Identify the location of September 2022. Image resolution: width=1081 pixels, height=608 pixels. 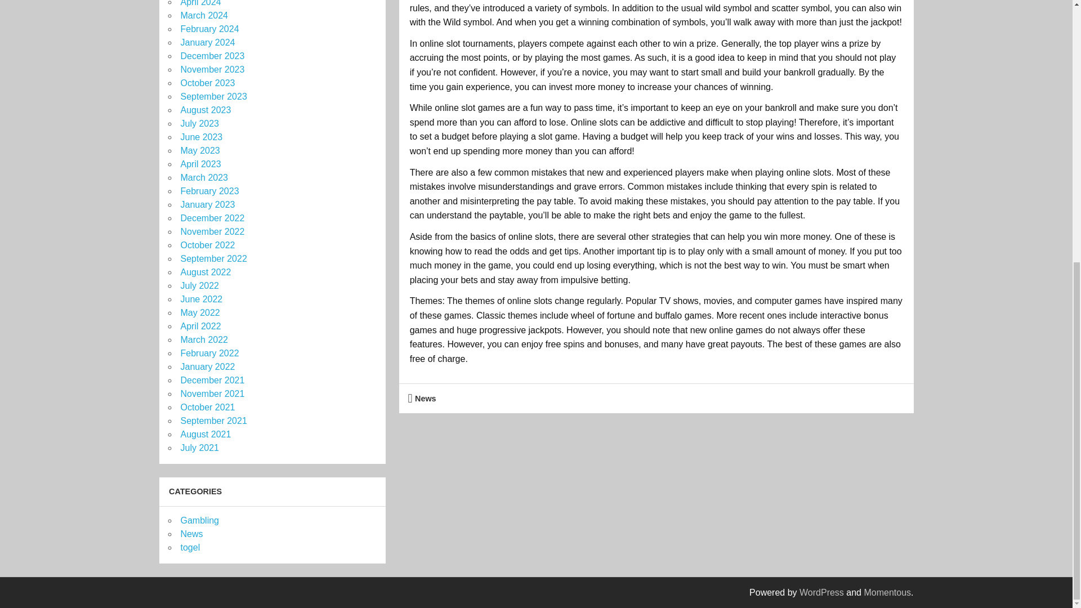
(213, 258).